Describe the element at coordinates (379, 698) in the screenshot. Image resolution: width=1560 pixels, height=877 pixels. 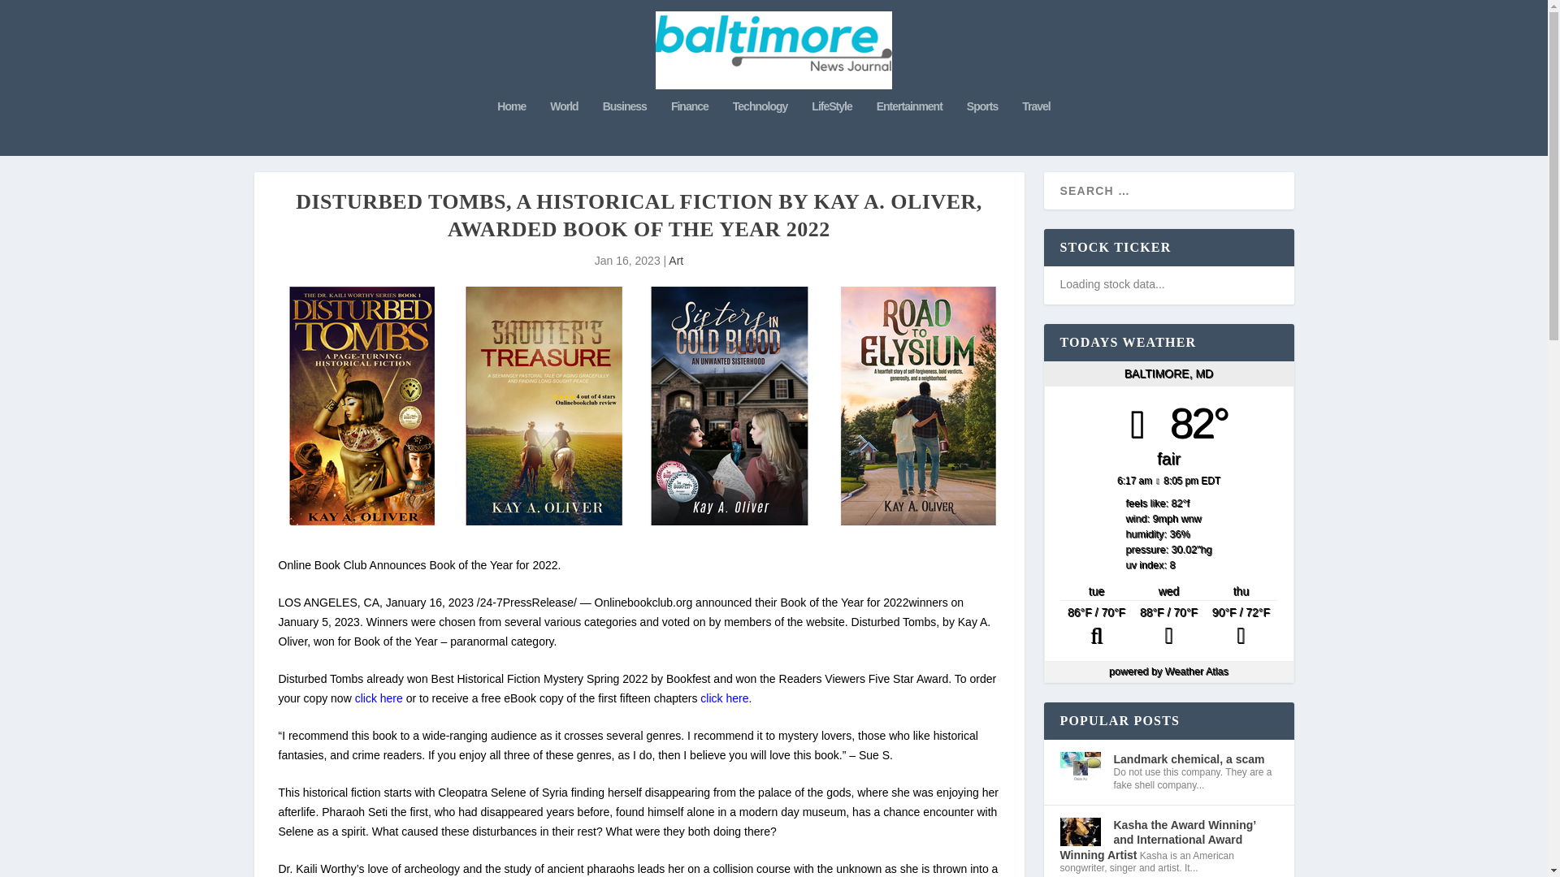
I see `click here` at that location.